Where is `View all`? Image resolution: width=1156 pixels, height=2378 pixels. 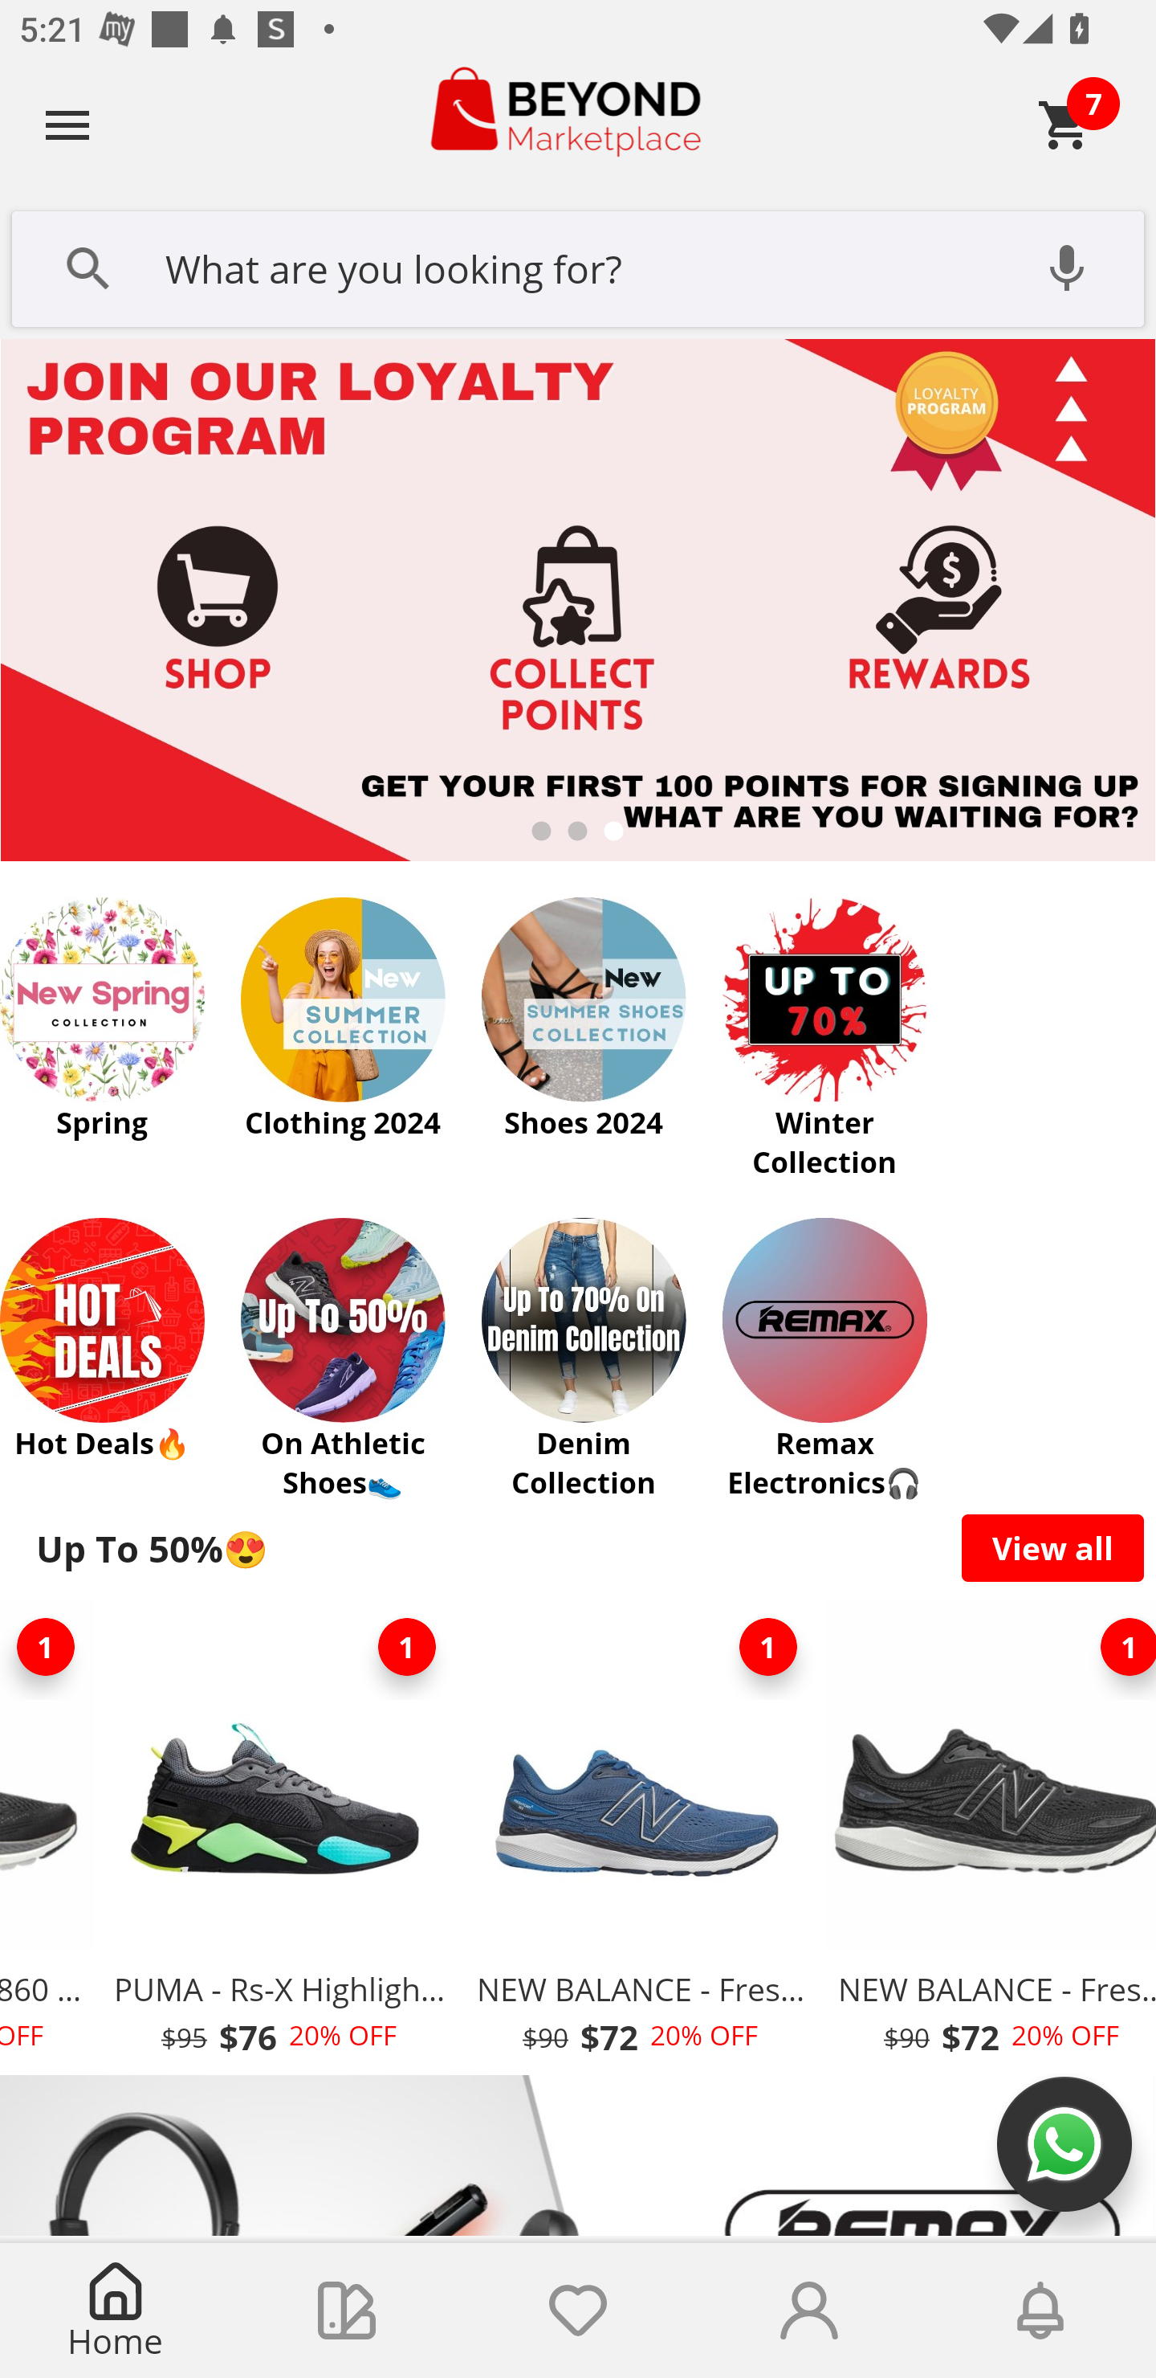 View all is located at coordinates (1053, 1547).